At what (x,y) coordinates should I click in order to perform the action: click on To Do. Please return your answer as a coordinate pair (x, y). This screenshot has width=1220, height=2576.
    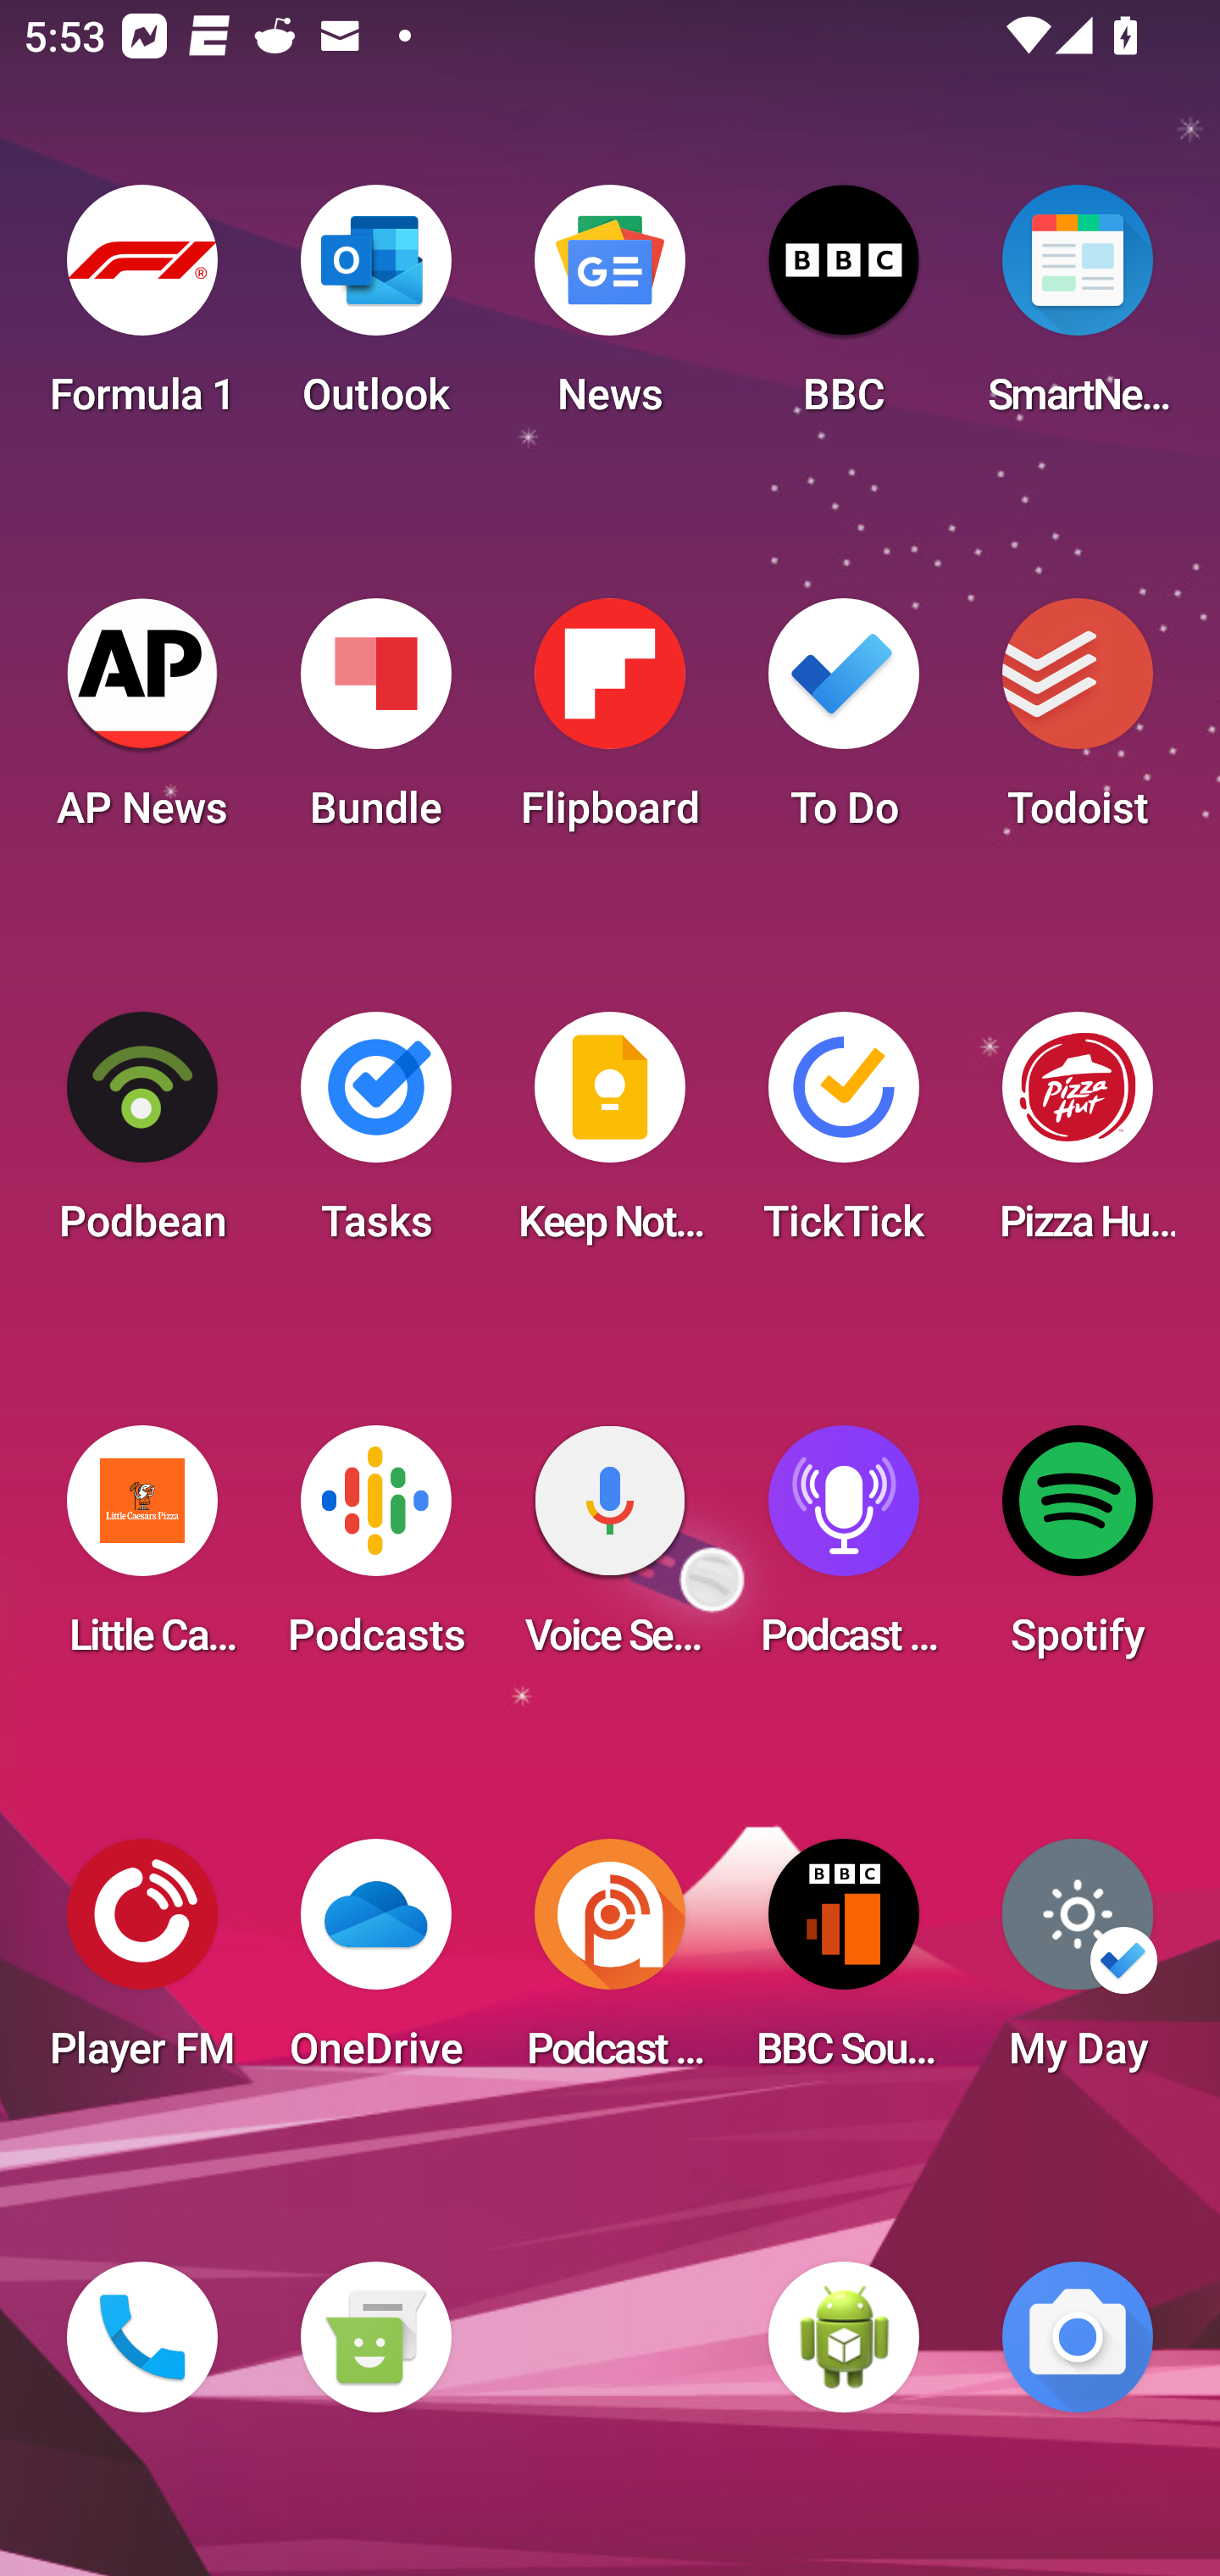
    Looking at the image, I should click on (844, 724).